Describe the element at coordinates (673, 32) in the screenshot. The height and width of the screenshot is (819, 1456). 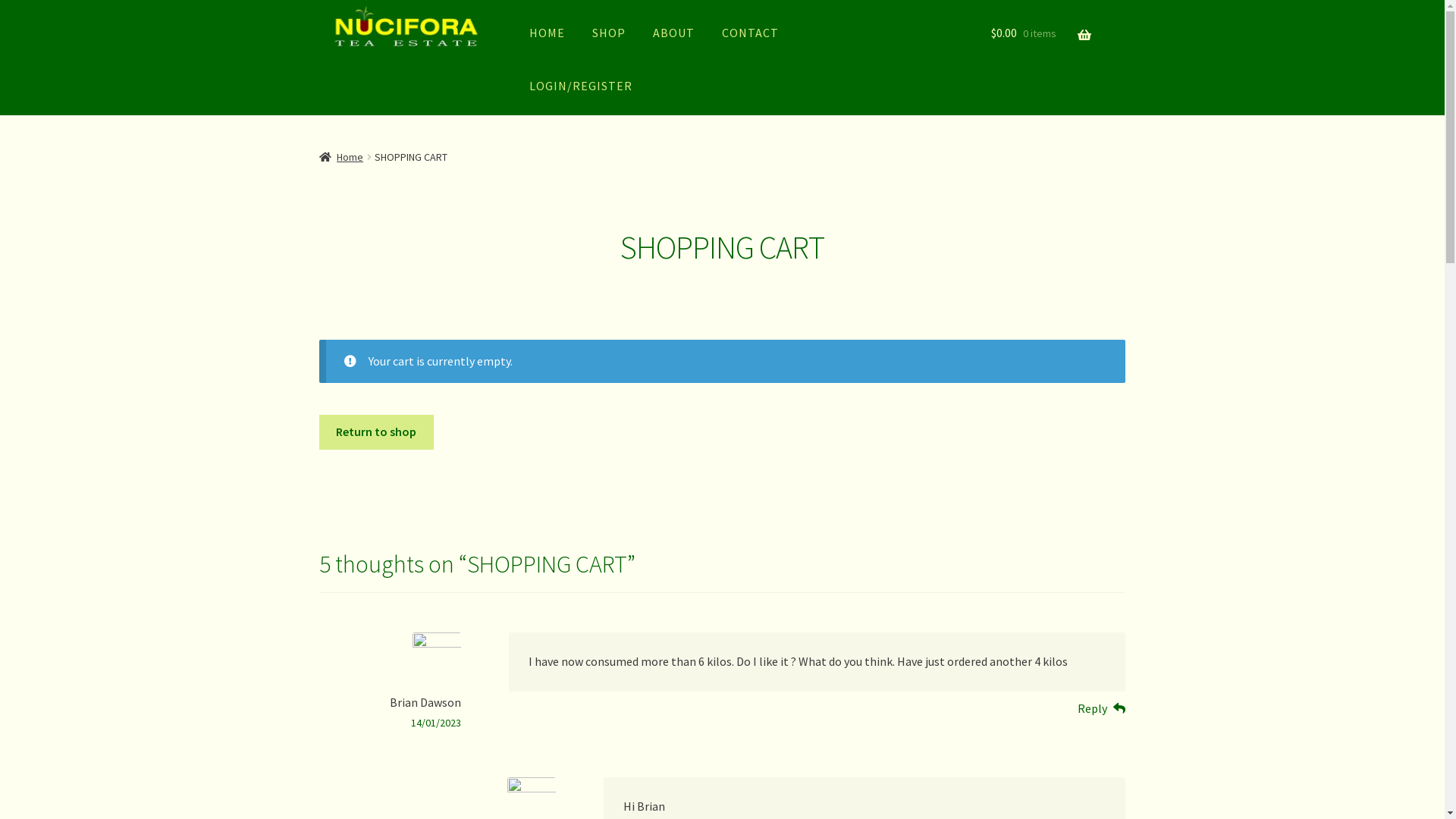
I see `ABOUT` at that location.